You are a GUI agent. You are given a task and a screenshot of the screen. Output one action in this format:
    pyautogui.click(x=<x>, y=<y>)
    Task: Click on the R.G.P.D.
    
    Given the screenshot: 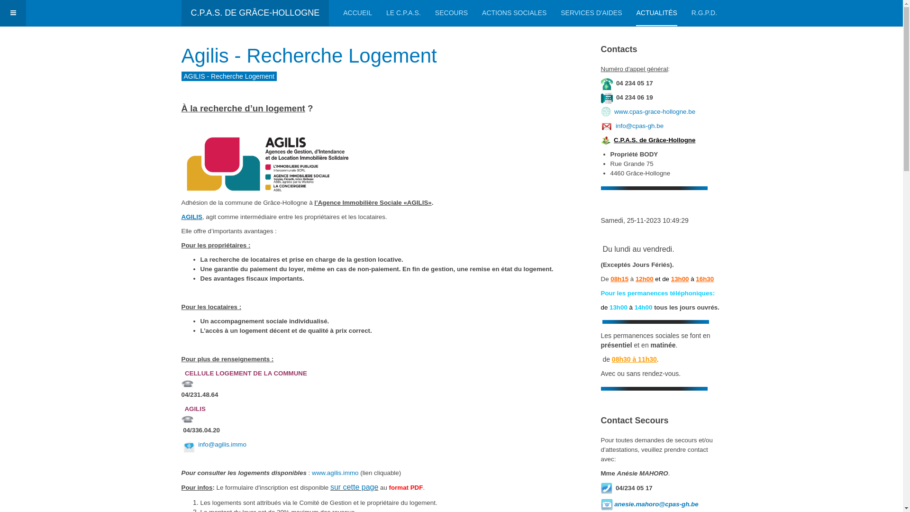 What is the action you would take?
    pyautogui.click(x=704, y=13)
    